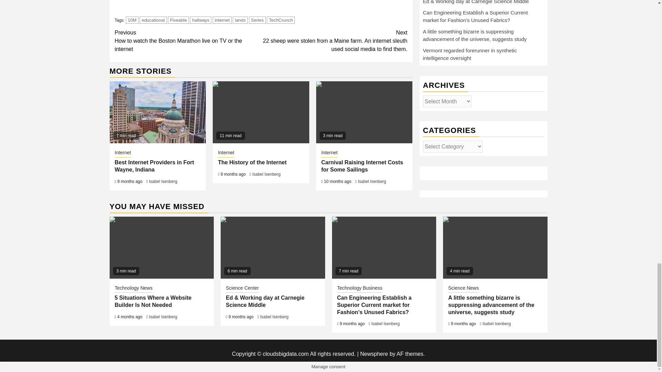 This screenshot has width=662, height=372. Describe the element at coordinates (240, 20) in the screenshot. I see `lands` at that location.